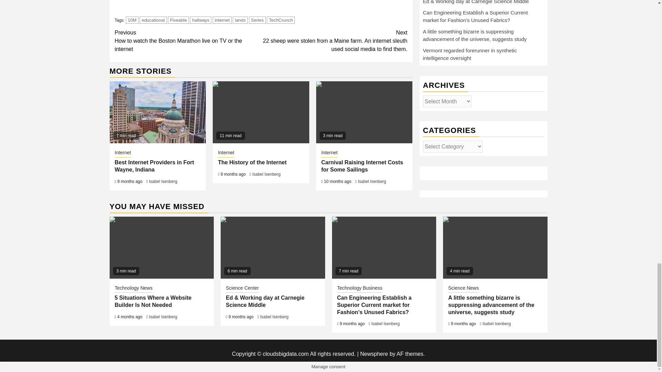 This screenshot has width=662, height=372. Describe the element at coordinates (240, 20) in the screenshot. I see `lands` at that location.